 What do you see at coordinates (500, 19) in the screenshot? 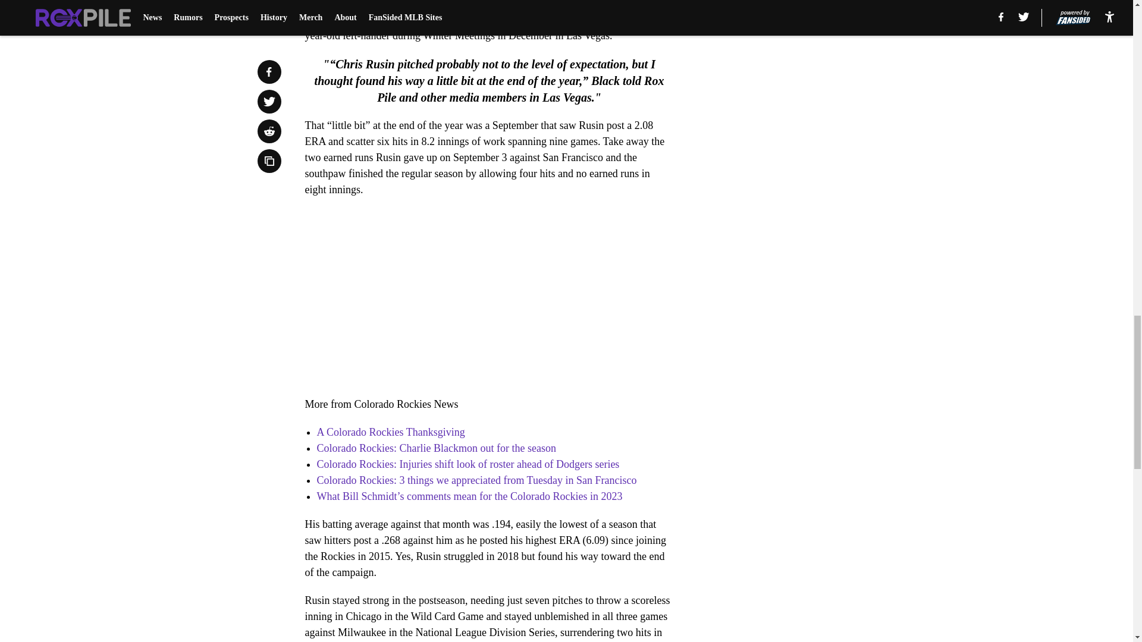
I see `in this article` at bounding box center [500, 19].